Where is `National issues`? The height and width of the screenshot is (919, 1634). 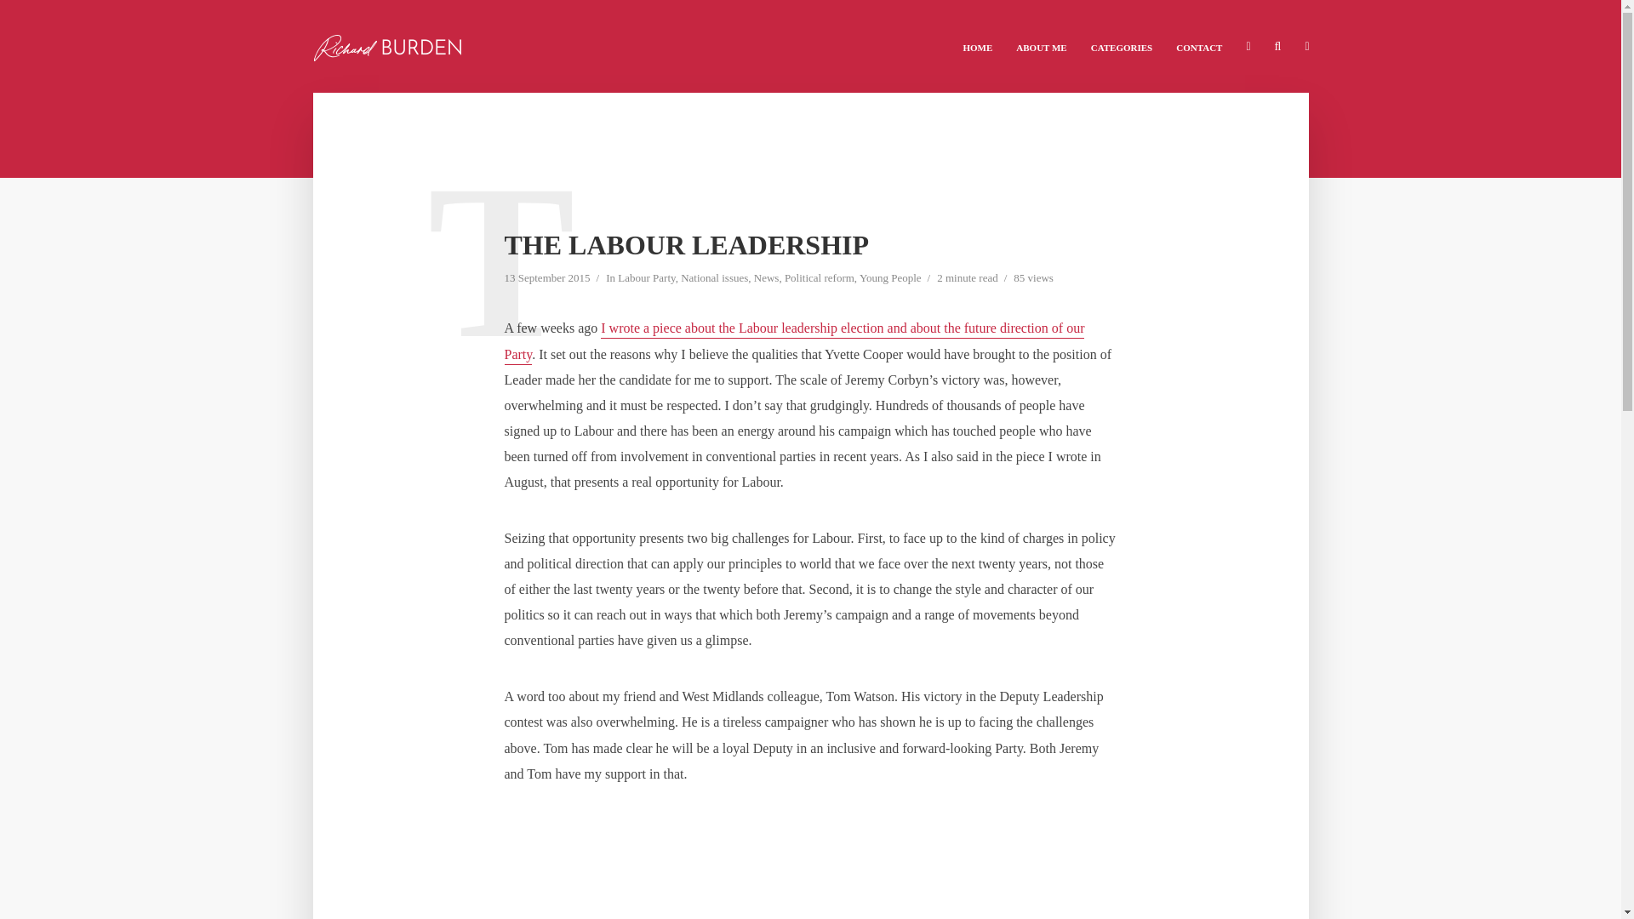 National issues is located at coordinates (715, 279).